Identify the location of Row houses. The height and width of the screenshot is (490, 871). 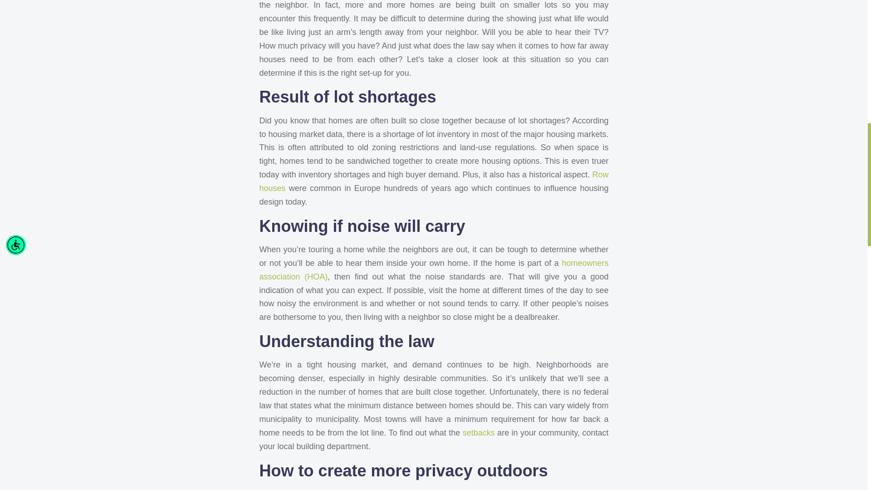
(434, 181).